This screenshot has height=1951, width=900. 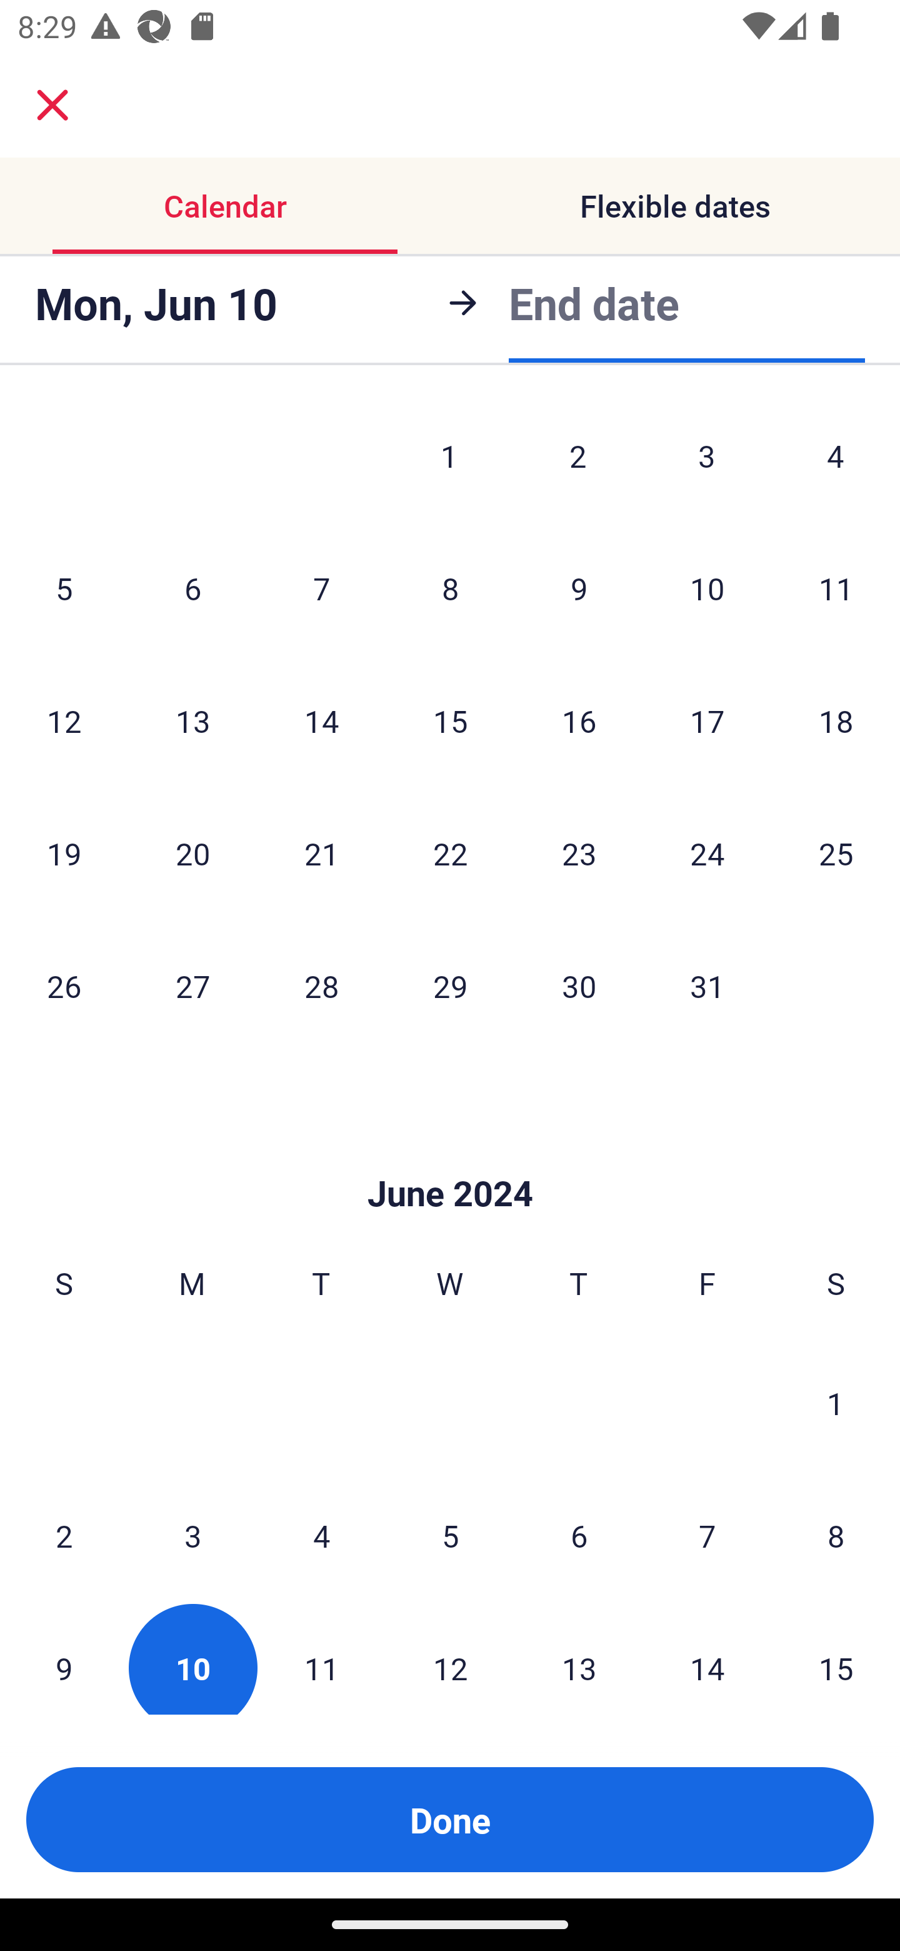 What do you see at coordinates (450, 1659) in the screenshot?
I see `12 Wednesday, June 12, 2024` at bounding box center [450, 1659].